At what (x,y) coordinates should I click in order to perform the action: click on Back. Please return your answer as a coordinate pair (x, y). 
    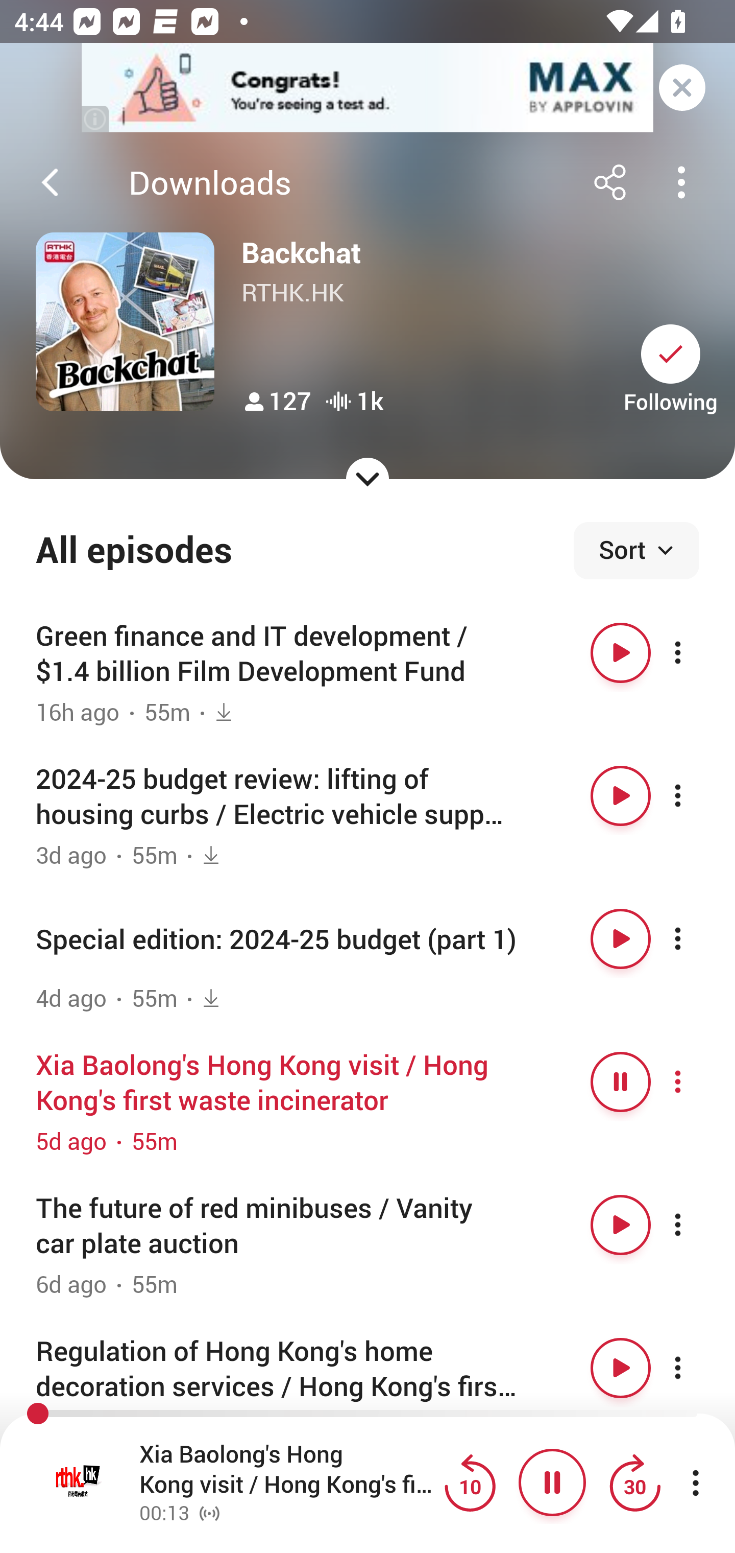
    Looking at the image, I should click on (50, 182).